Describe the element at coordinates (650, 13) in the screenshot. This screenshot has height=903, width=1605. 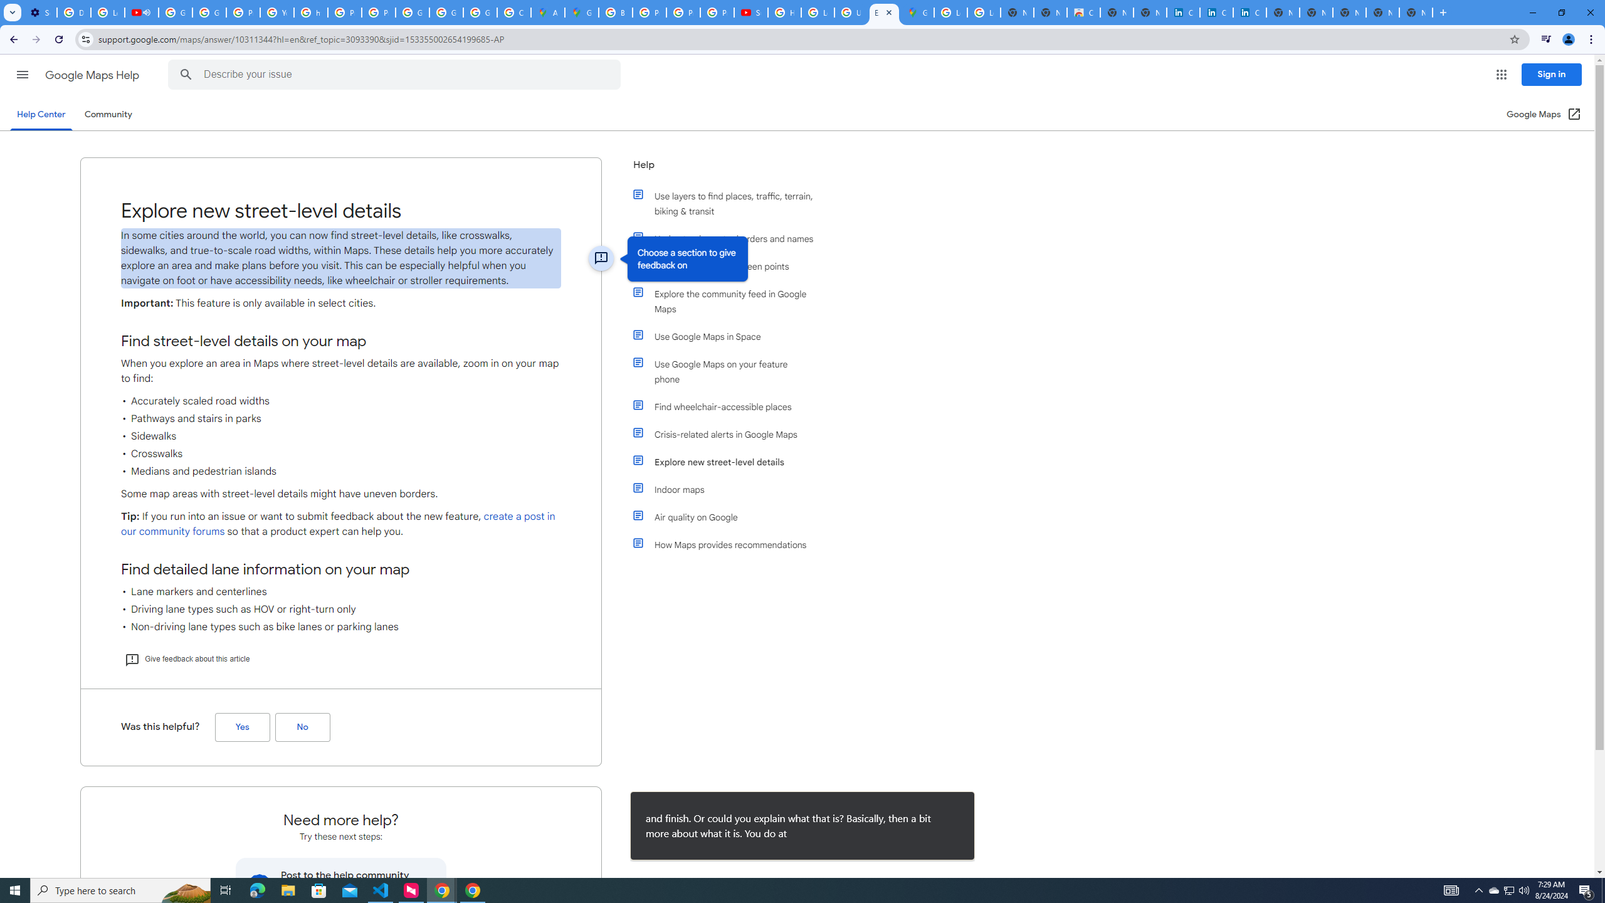
I see `Privacy Help Center - Policies Help` at that location.